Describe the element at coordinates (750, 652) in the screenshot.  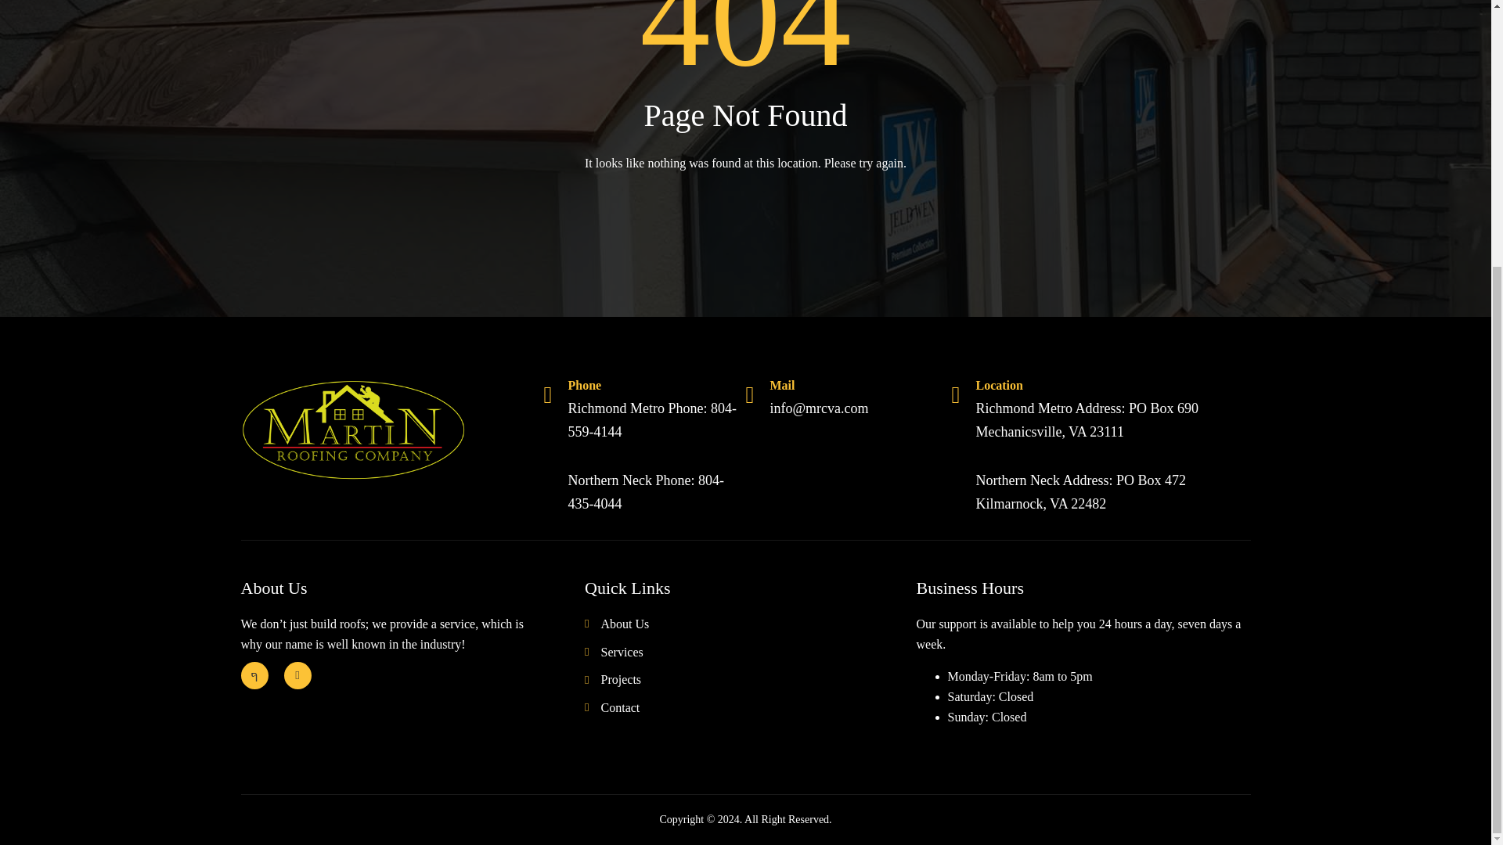
I see `Services` at that location.